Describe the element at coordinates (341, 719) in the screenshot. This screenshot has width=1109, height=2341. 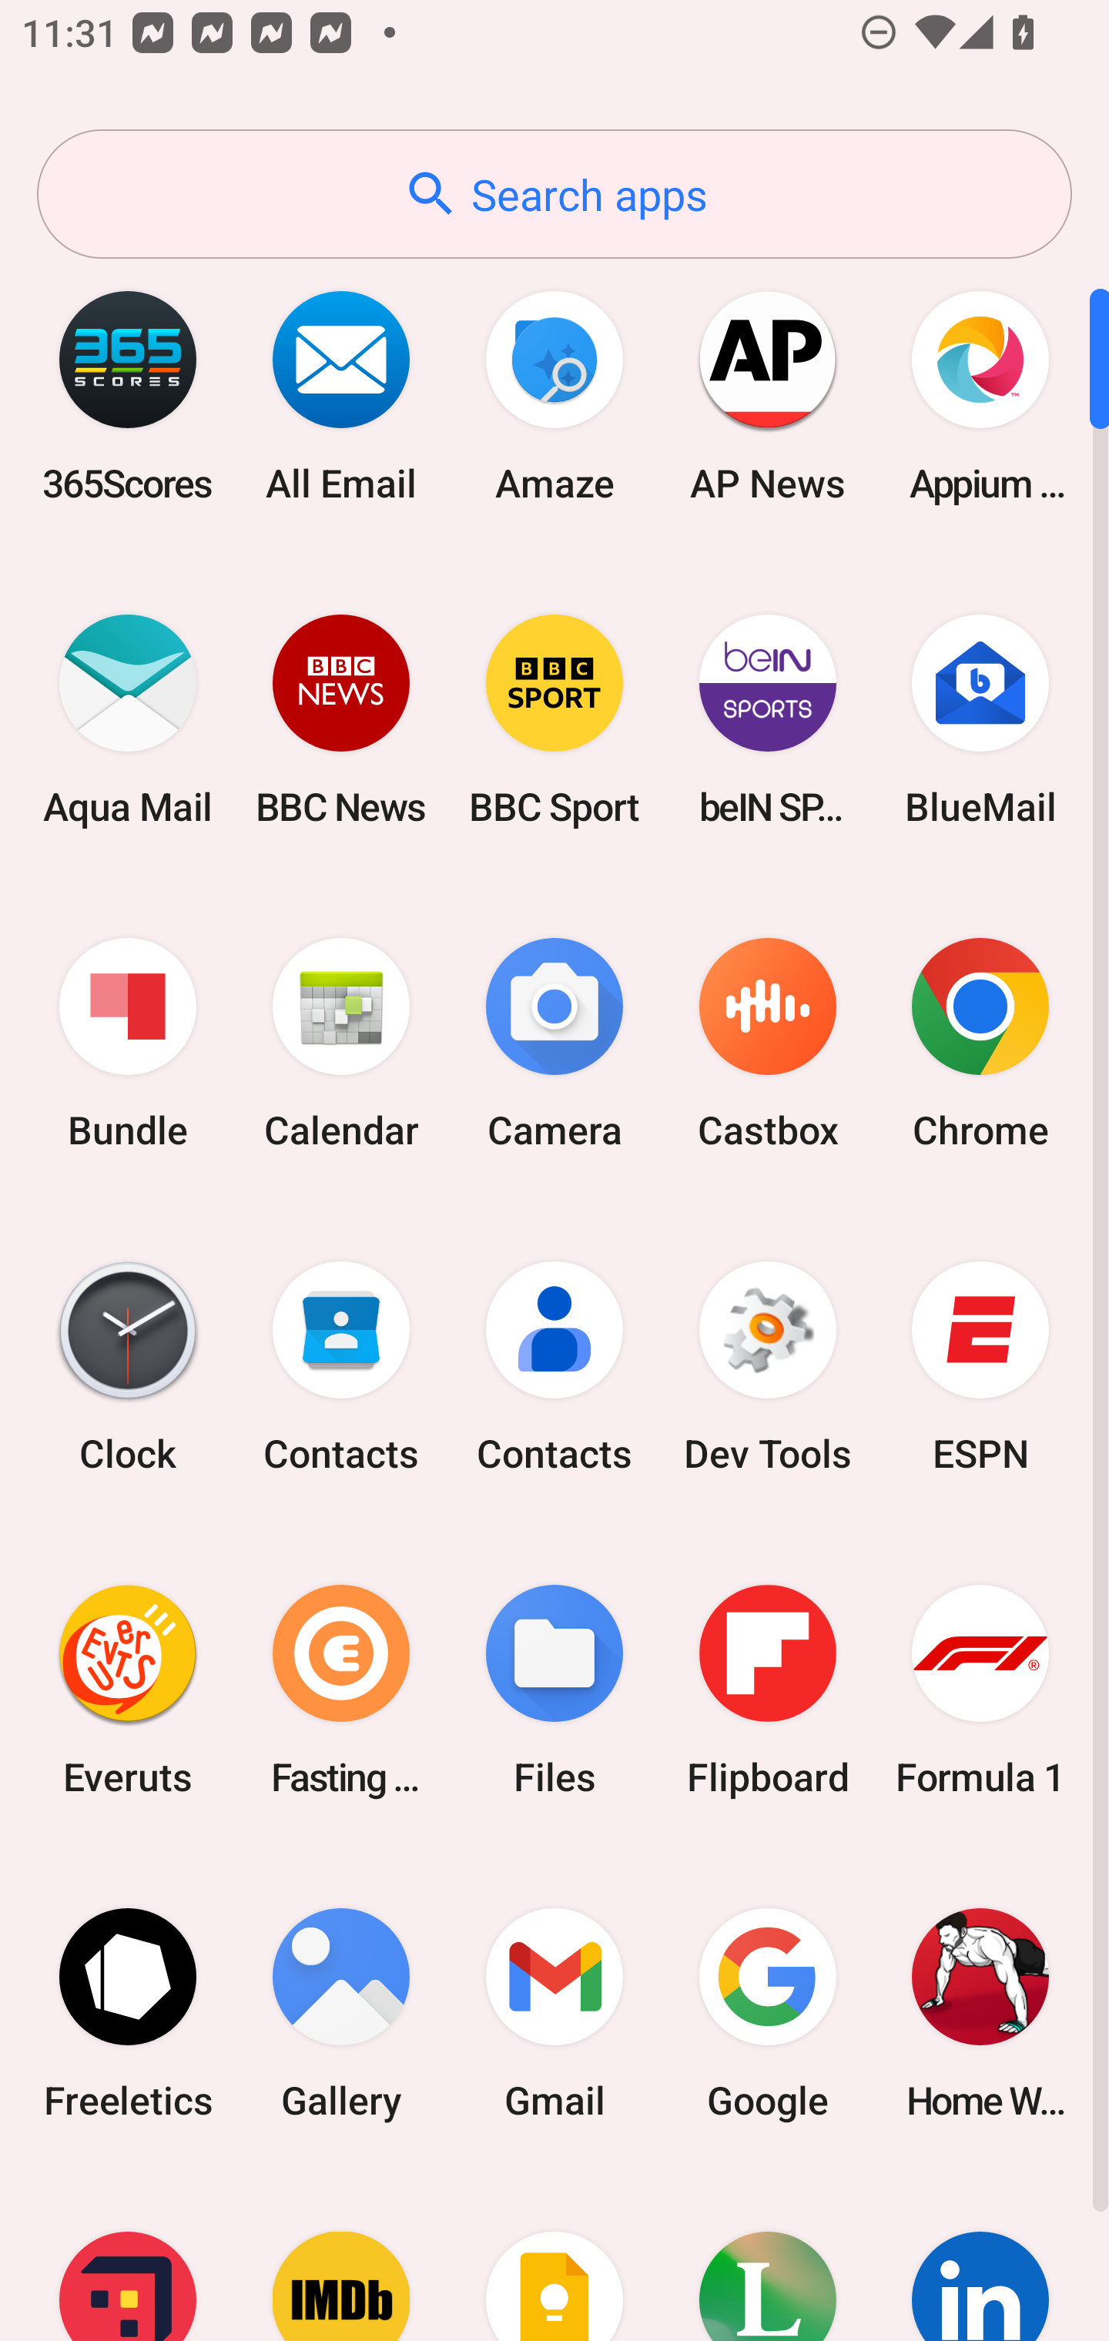
I see `BBC News` at that location.